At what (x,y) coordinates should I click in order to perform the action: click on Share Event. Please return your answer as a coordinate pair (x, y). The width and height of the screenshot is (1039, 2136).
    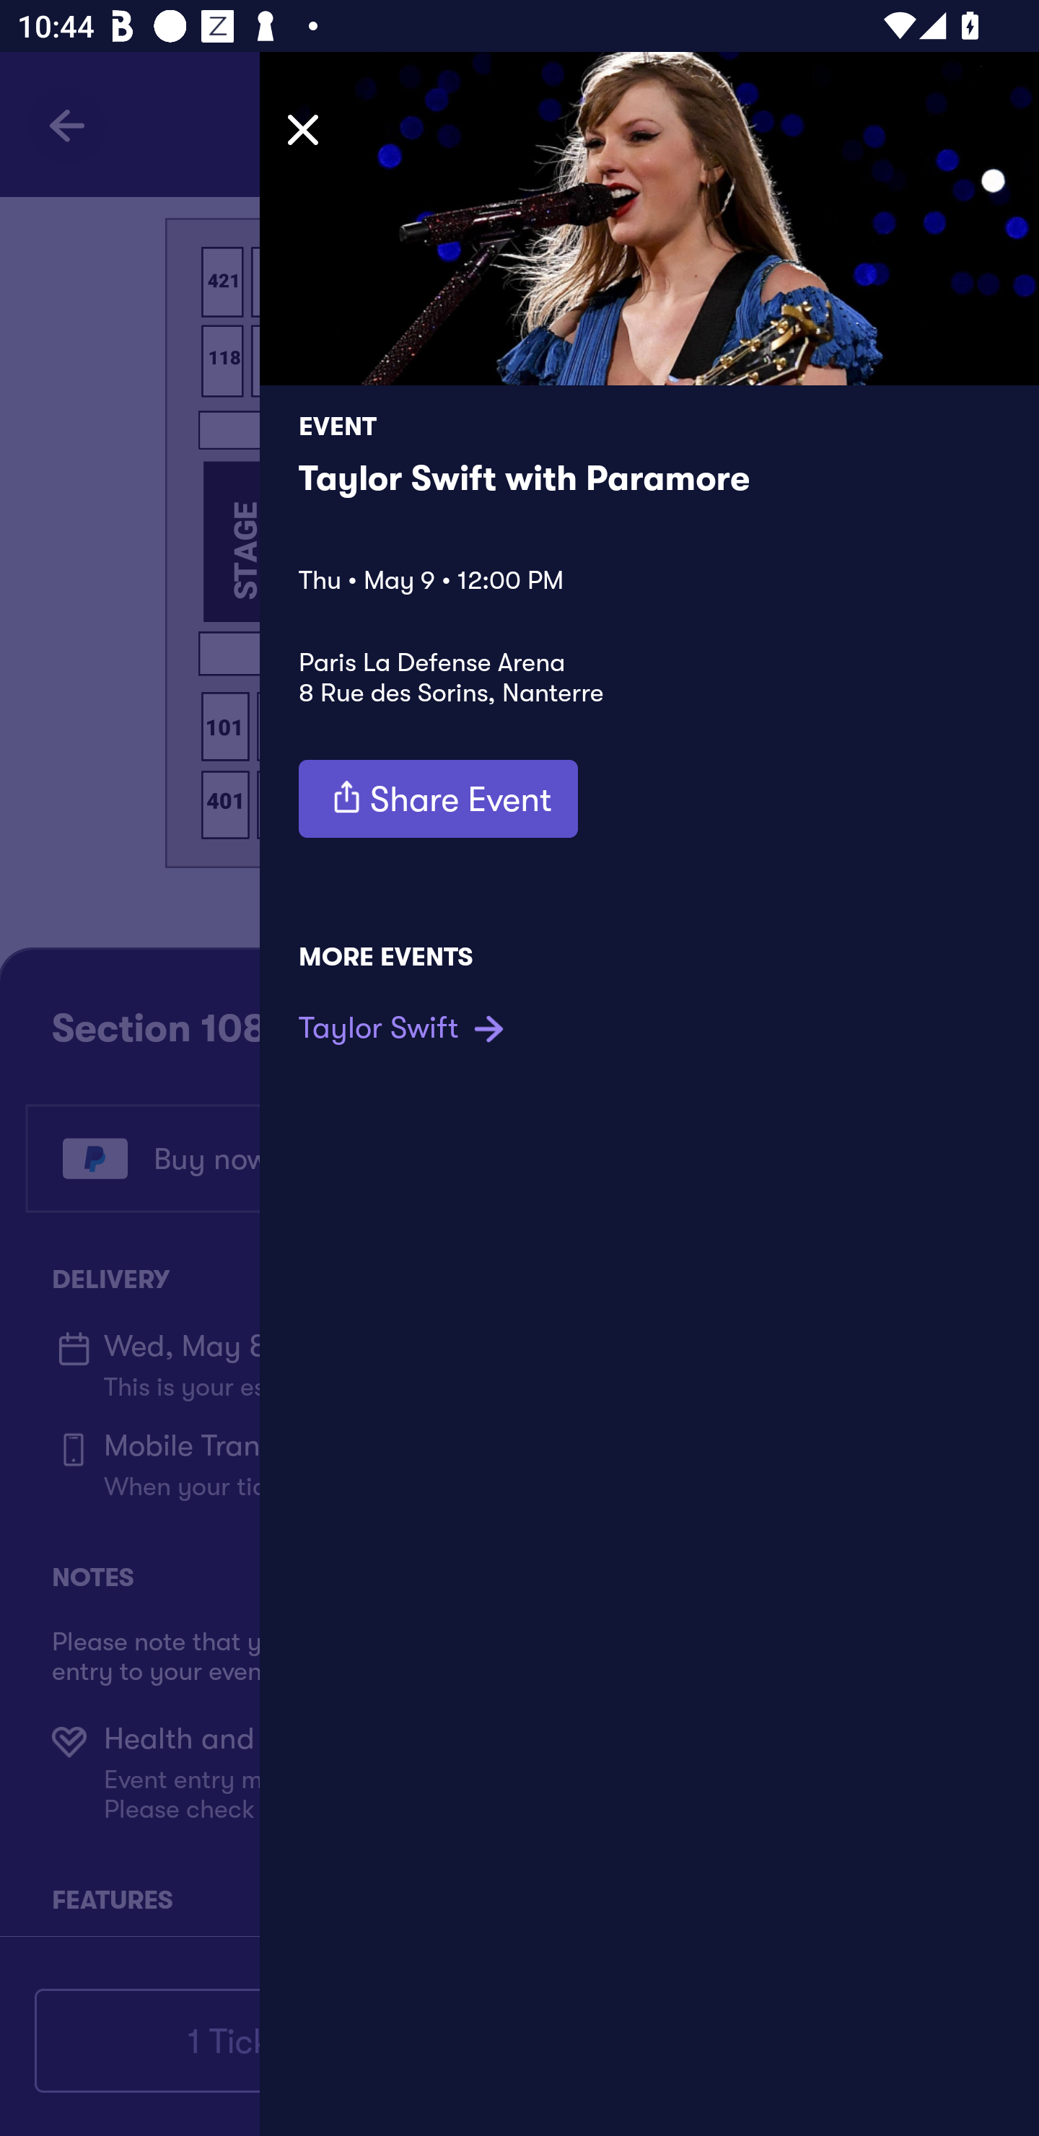
    Looking at the image, I should click on (438, 798).